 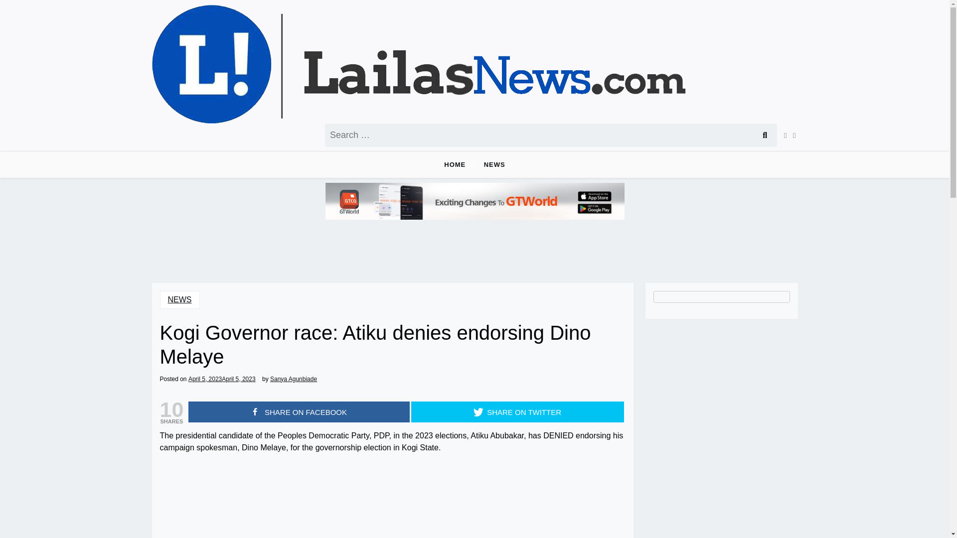 What do you see at coordinates (293, 378) in the screenshot?
I see `Sanya Agunbiade` at bounding box center [293, 378].